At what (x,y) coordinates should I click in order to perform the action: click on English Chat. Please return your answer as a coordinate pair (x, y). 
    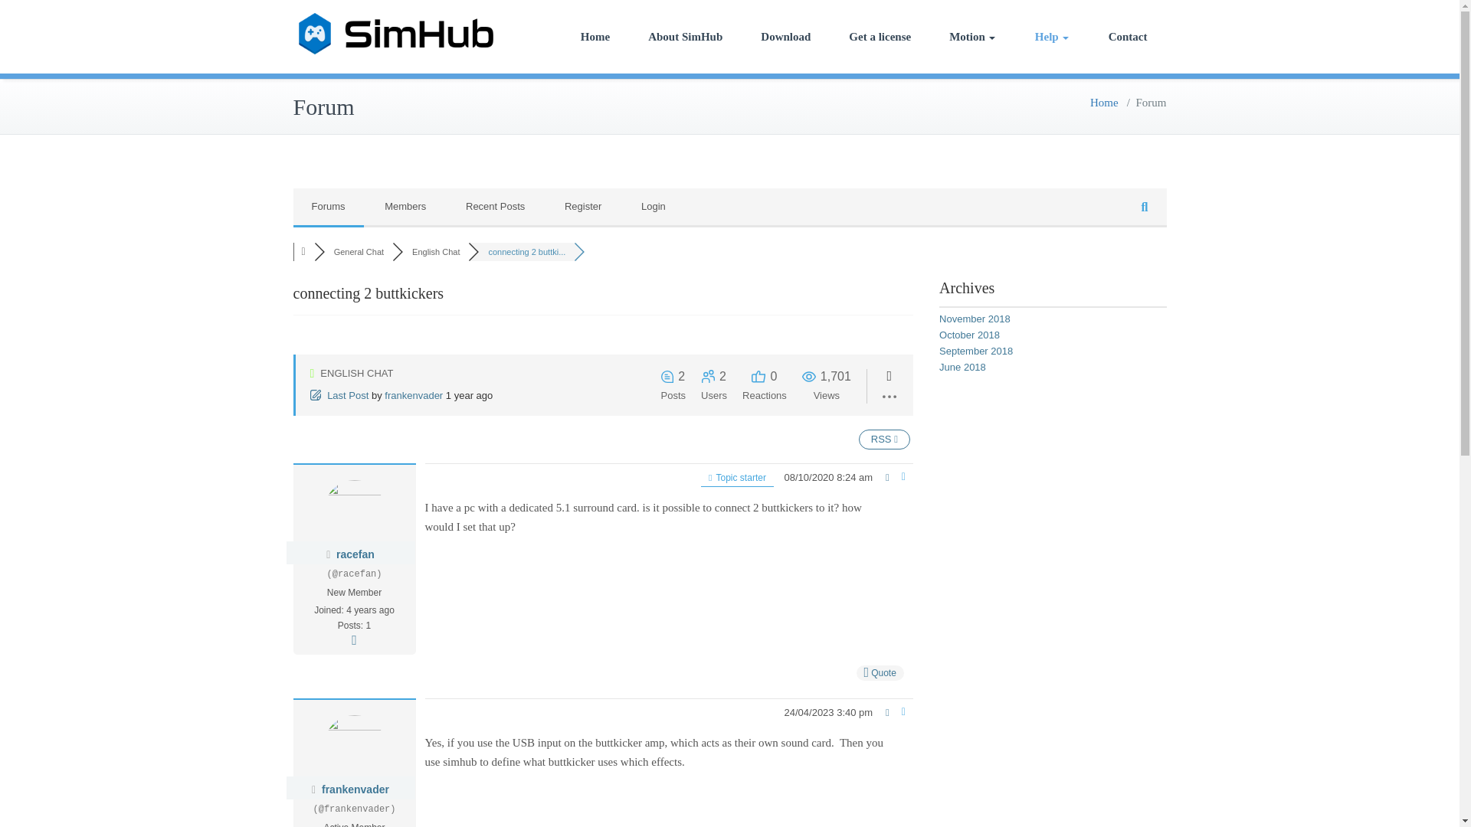
    Looking at the image, I should click on (435, 251).